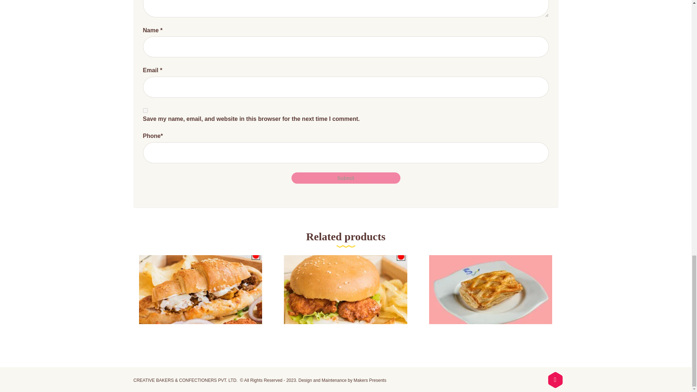  I want to click on Submit, so click(346, 178).